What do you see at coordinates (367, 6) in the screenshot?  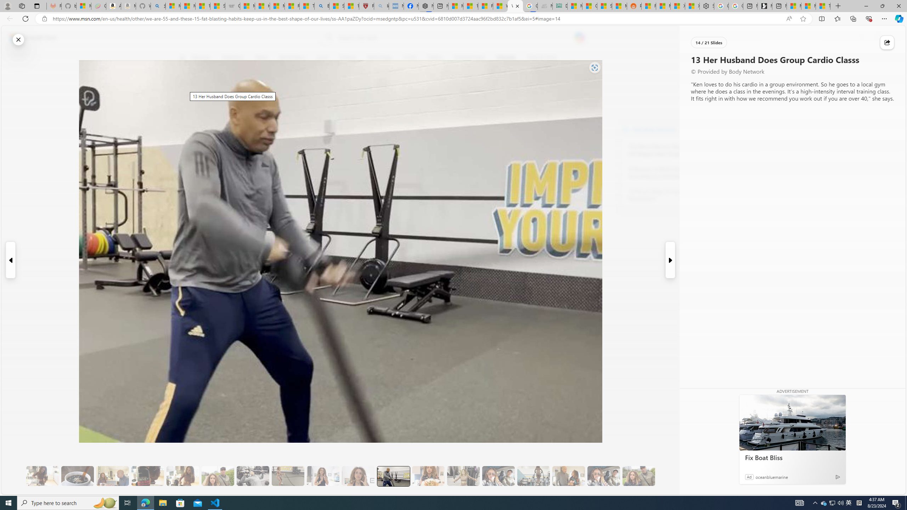 I see `Robert H. Shmerling, MD - Harvard Health` at bounding box center [367, 6].